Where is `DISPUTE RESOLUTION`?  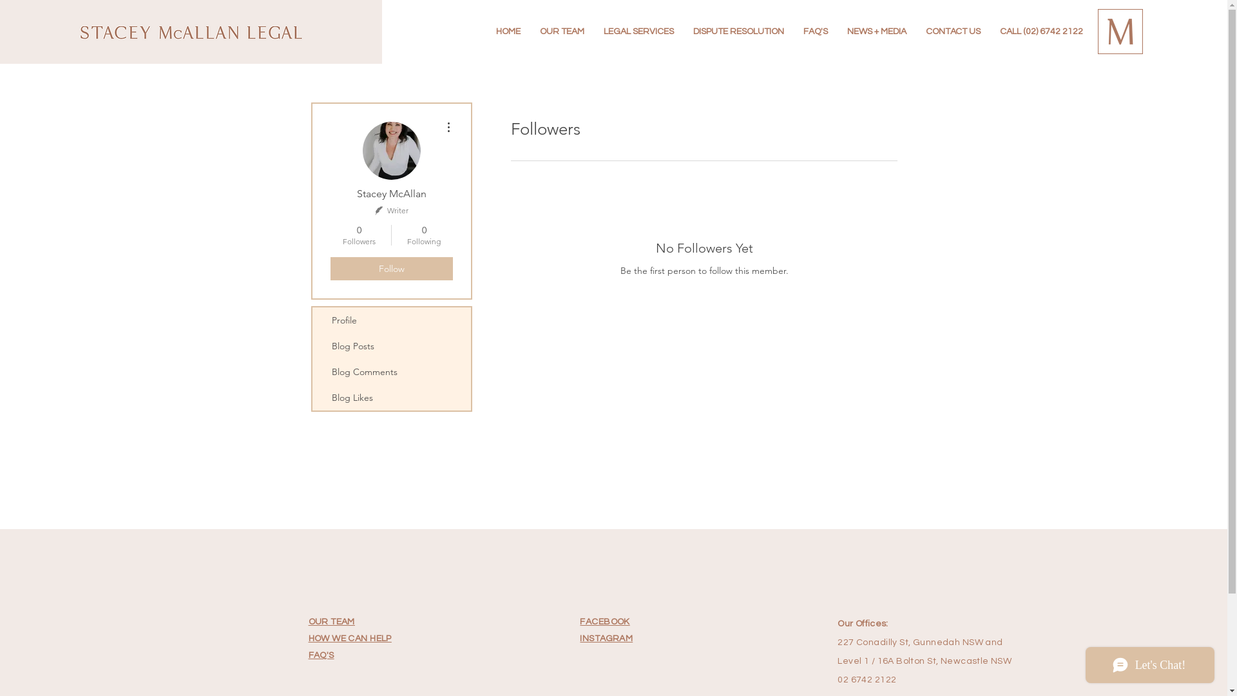
DISPUTE RESOLUTION is located at coordinates (738, 32).